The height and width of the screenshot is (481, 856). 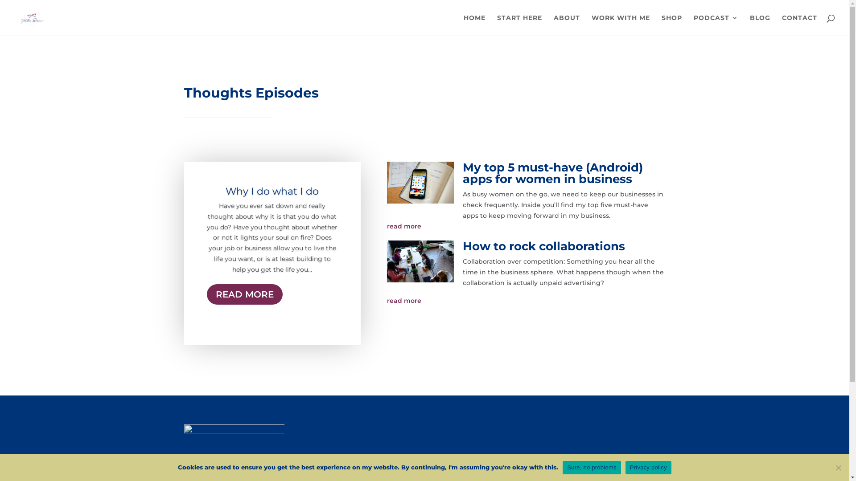 What do you see at coordinates (716, 25) in the screenshot?
I see `PODCAST` at bounding box center [716, 25].